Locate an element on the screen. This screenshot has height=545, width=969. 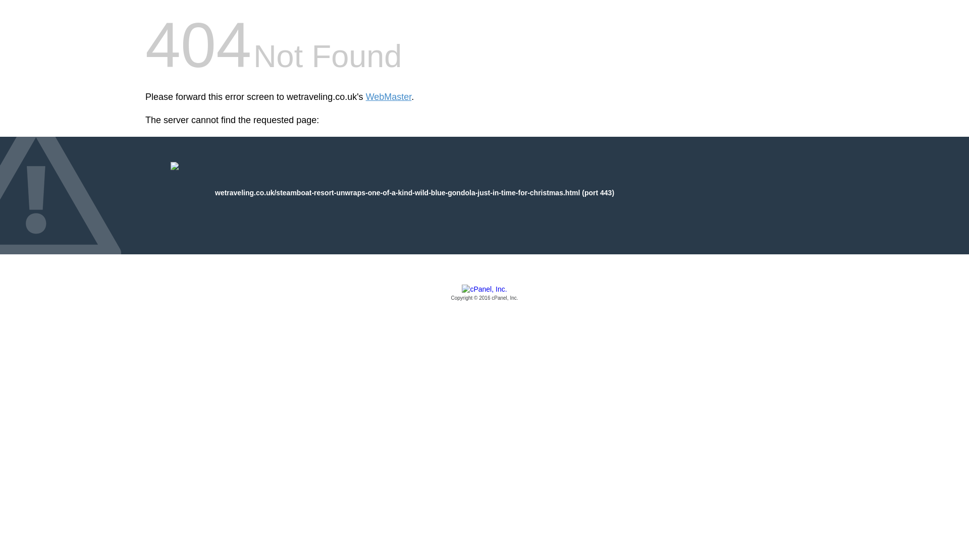
cPanel, Inc. is located at coordinates (484, 293).